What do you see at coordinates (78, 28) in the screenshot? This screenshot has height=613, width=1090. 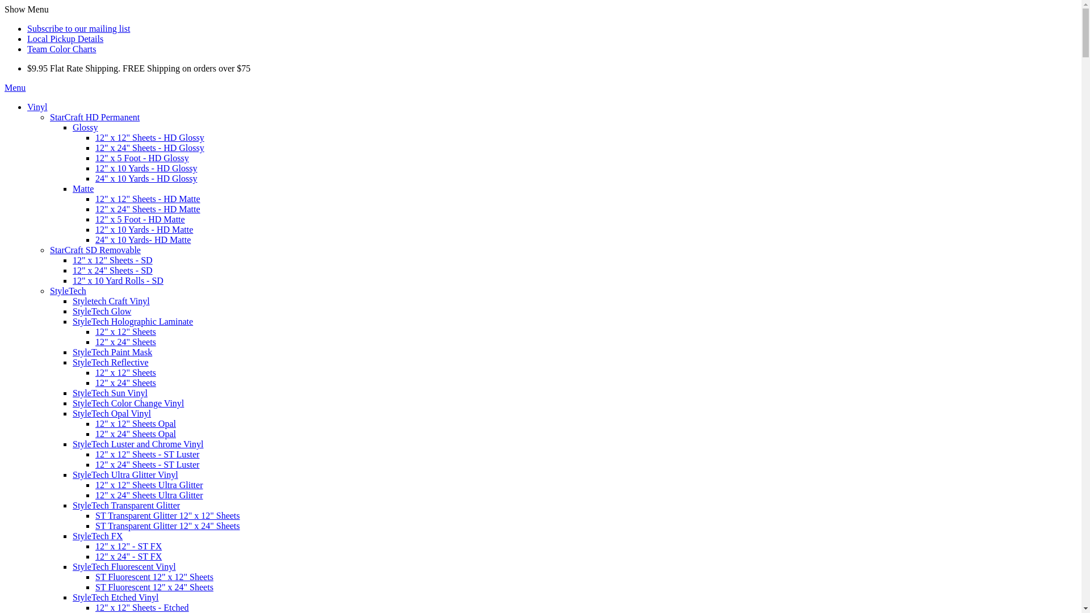 I see `Subscribe to our mailing list` at bounding box center [78, 28].